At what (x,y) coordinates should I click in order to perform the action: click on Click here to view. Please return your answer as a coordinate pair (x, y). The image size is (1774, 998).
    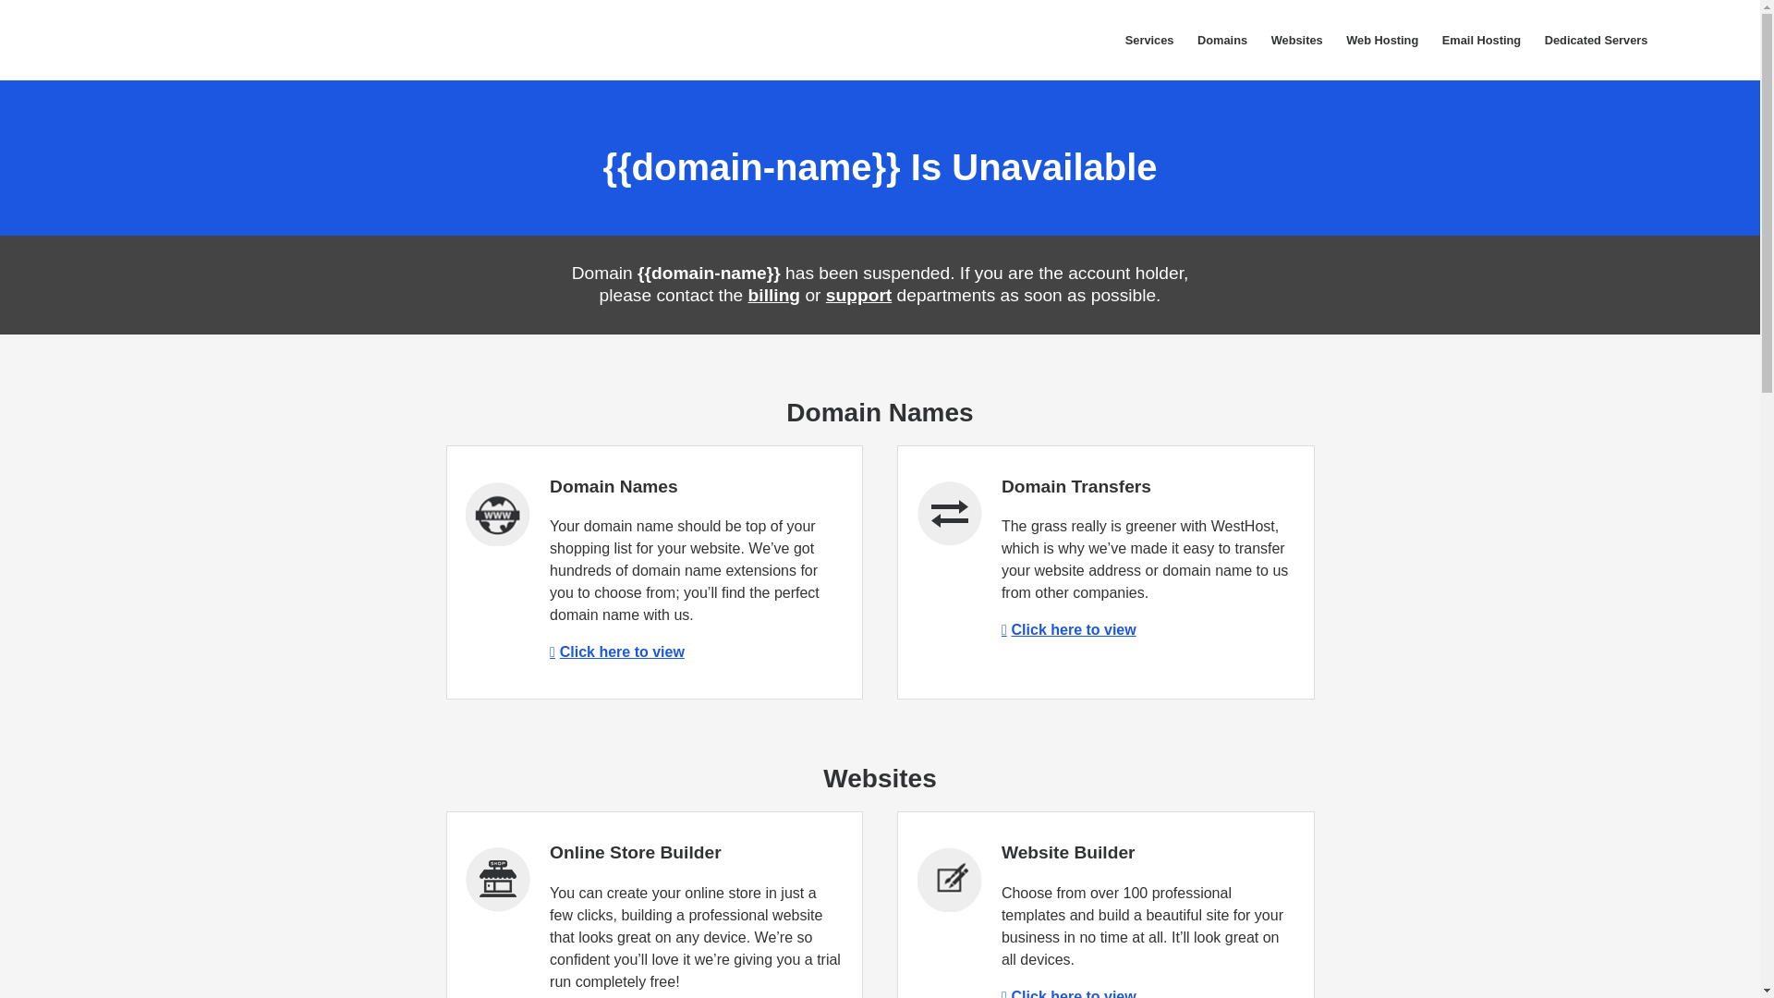
    Looking at the image, I should click on (1069, 629).